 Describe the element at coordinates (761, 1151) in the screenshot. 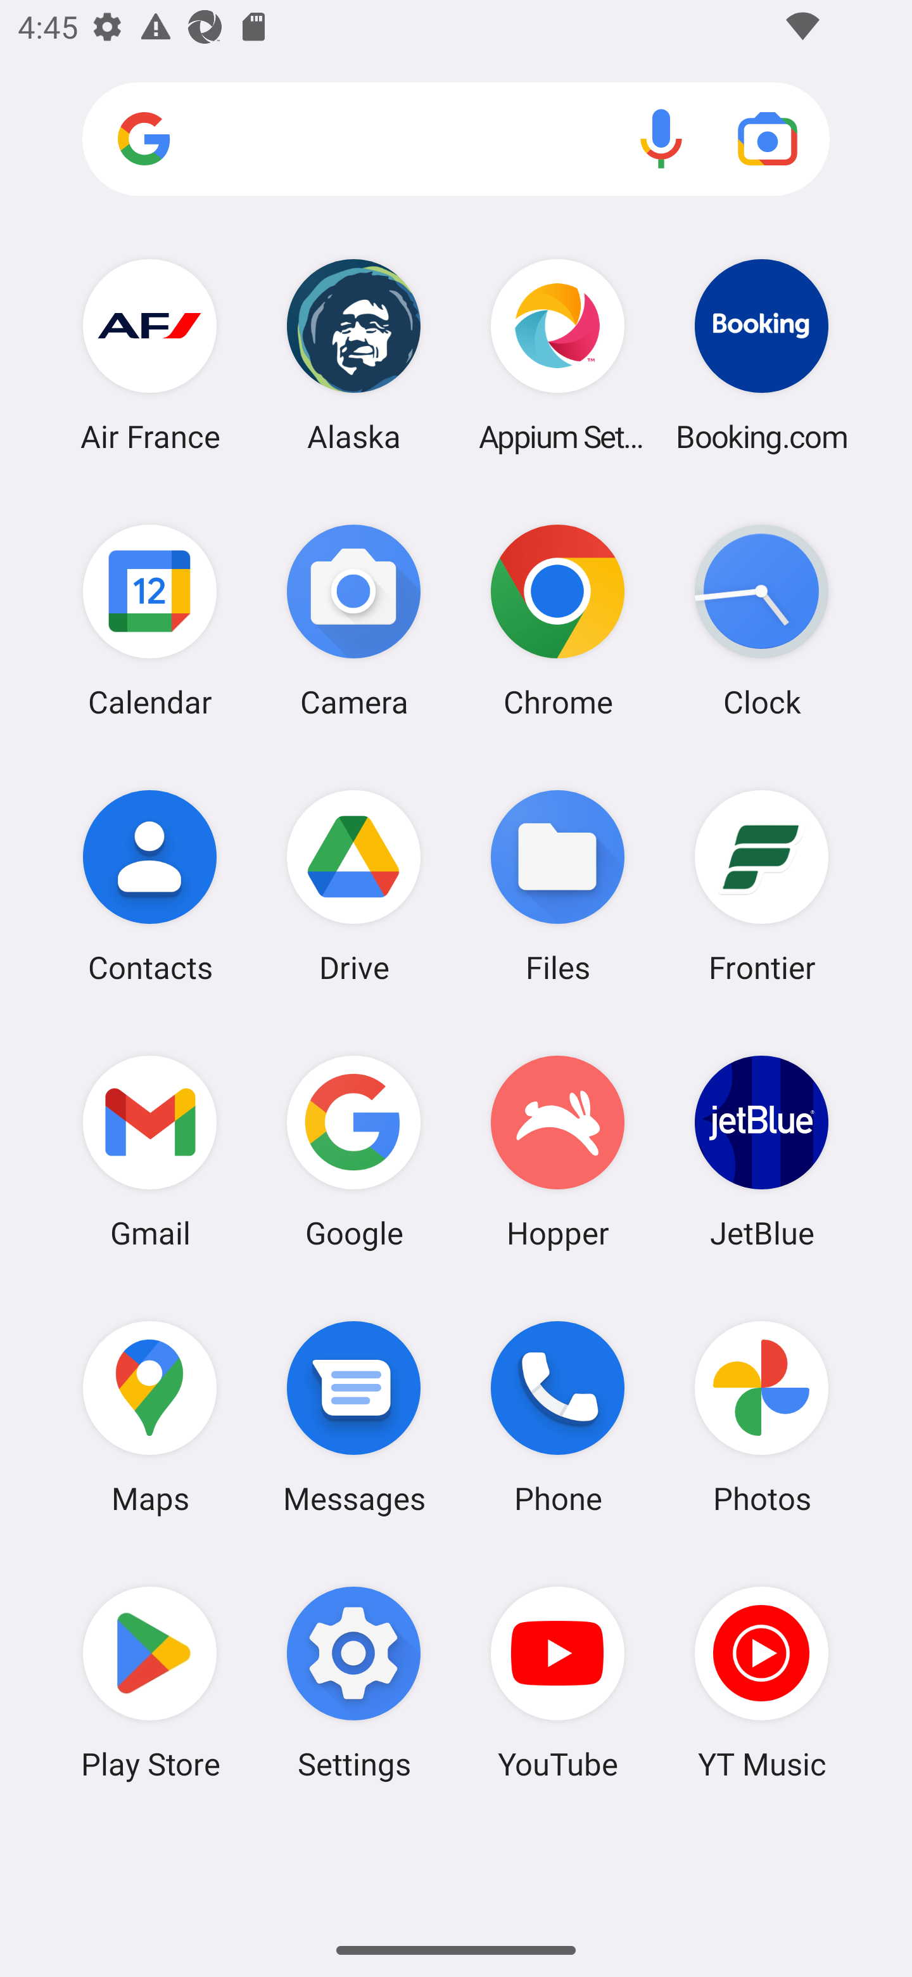

I see `JetBlue` at that location.